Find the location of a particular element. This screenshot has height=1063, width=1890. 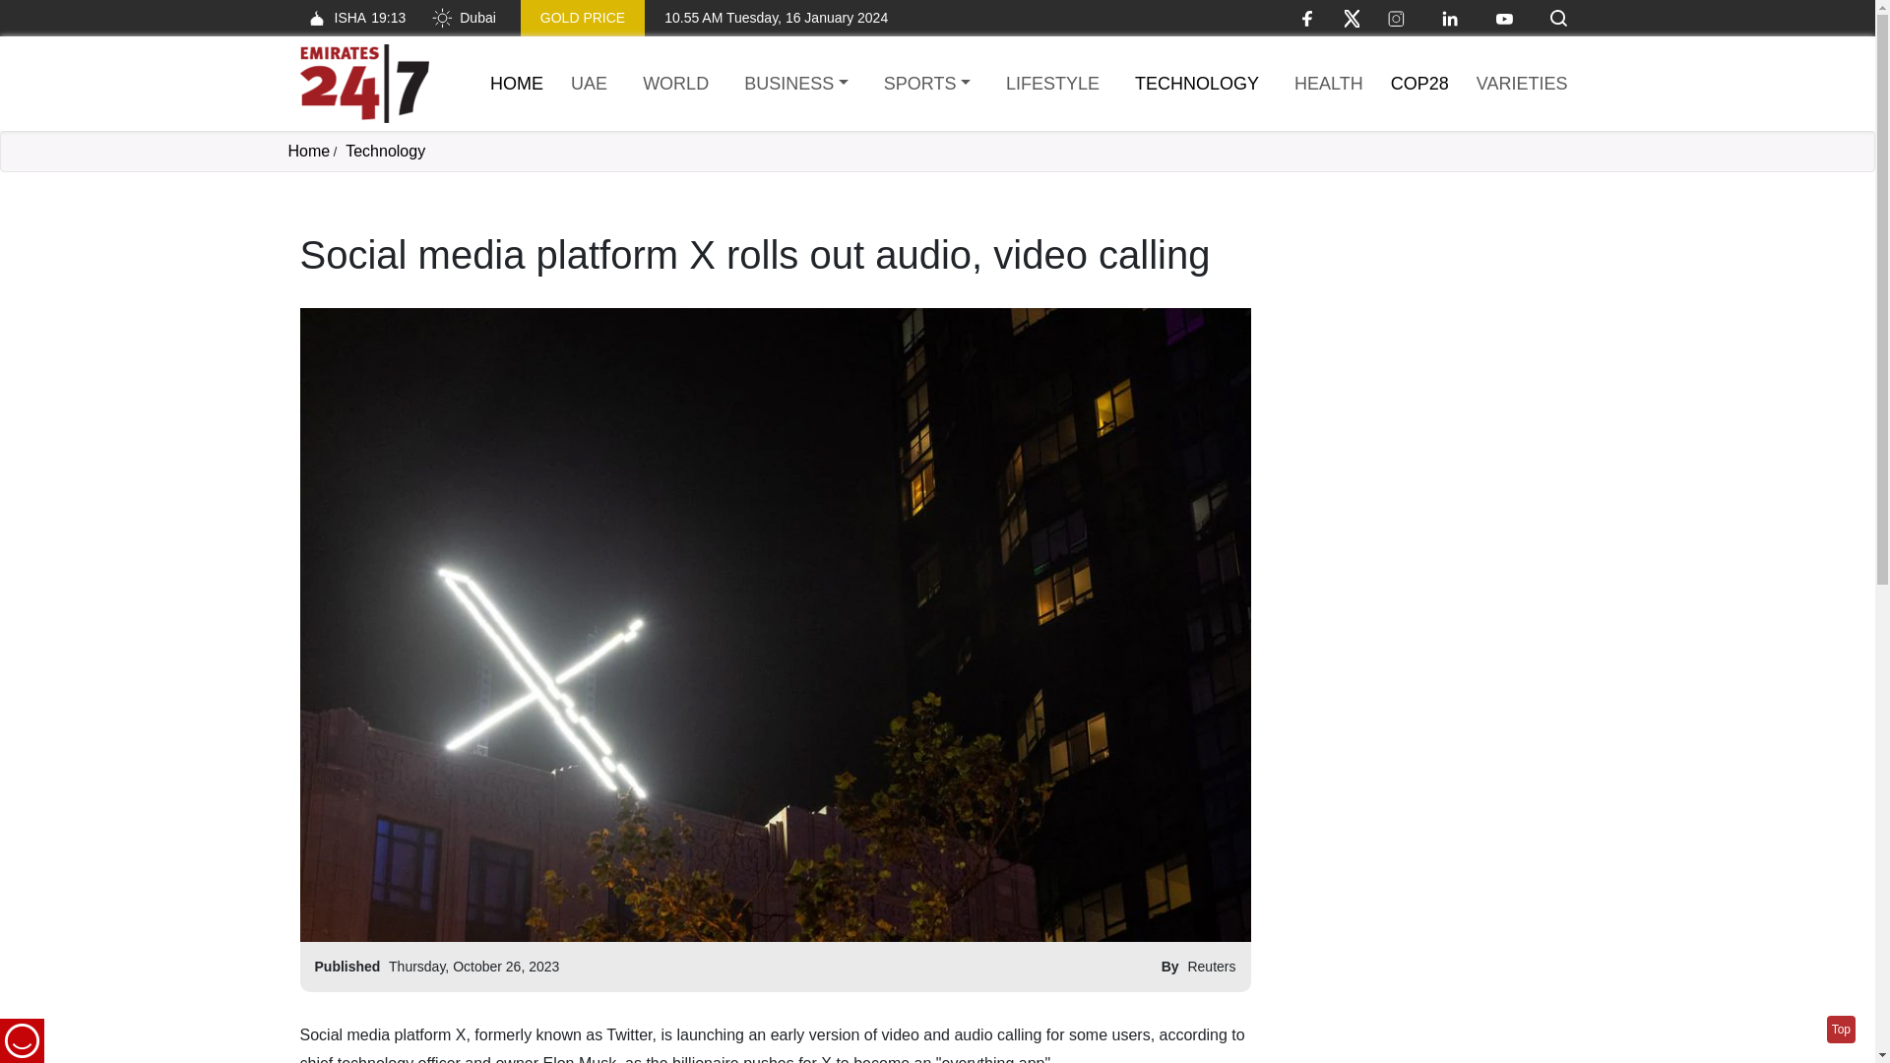

BUSINESS is located at coordinates (795, 85).